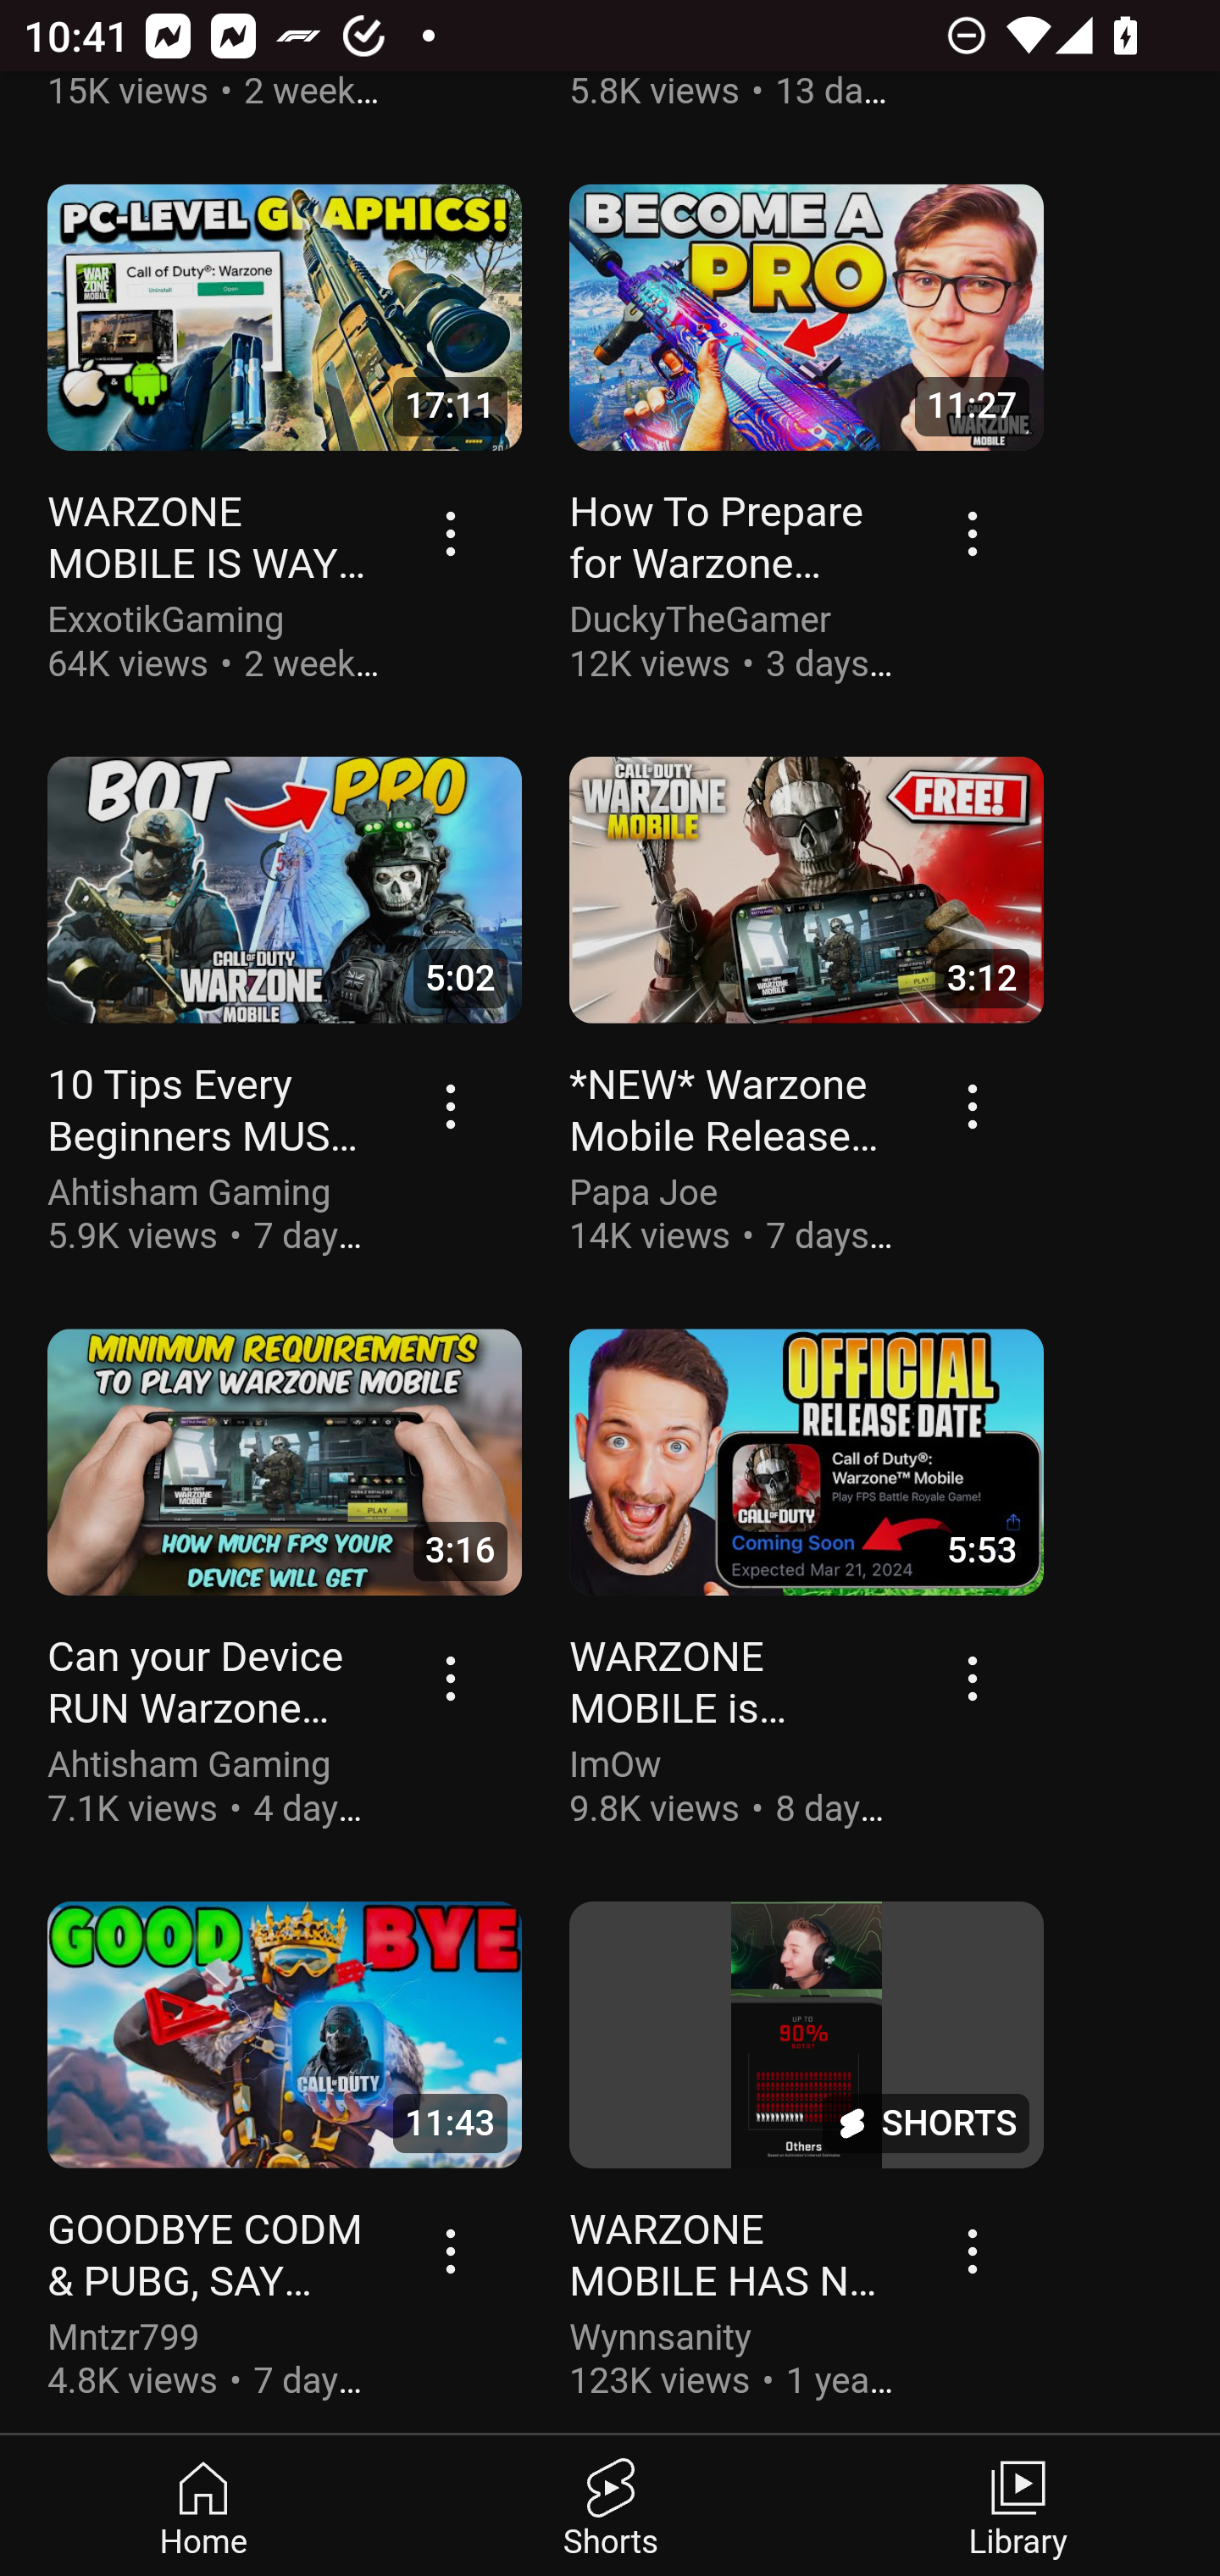 The width and height of the screenshot is (1220, 2576). What do you see at coordinates (974, 1679) in the screenshot?
I see `Action menu` at bounding box center [974, 1679].